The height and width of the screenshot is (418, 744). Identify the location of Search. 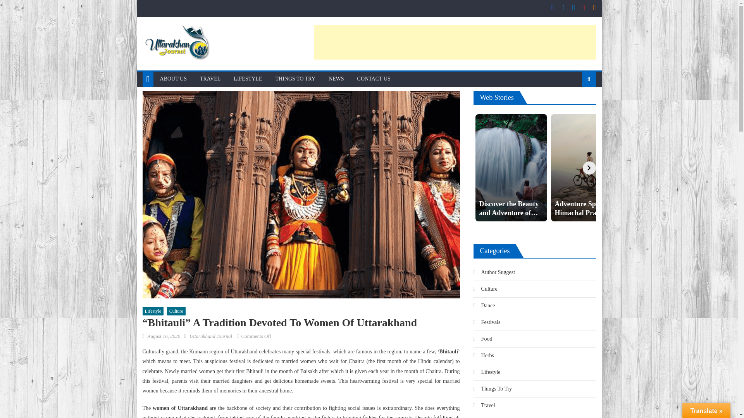
(577, 104).